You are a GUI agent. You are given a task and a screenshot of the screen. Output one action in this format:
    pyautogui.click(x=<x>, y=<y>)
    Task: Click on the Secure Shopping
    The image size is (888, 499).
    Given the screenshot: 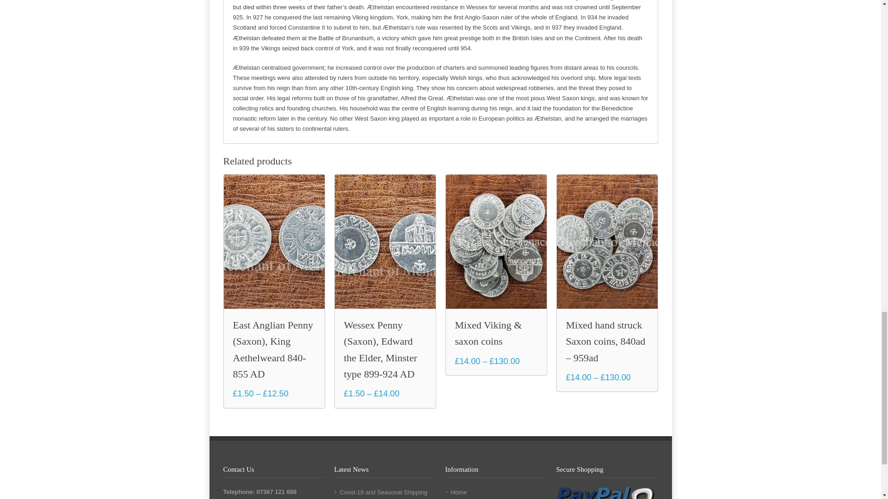 What is the action you would take?
    pyautogui.click(x=606, y=493)
    